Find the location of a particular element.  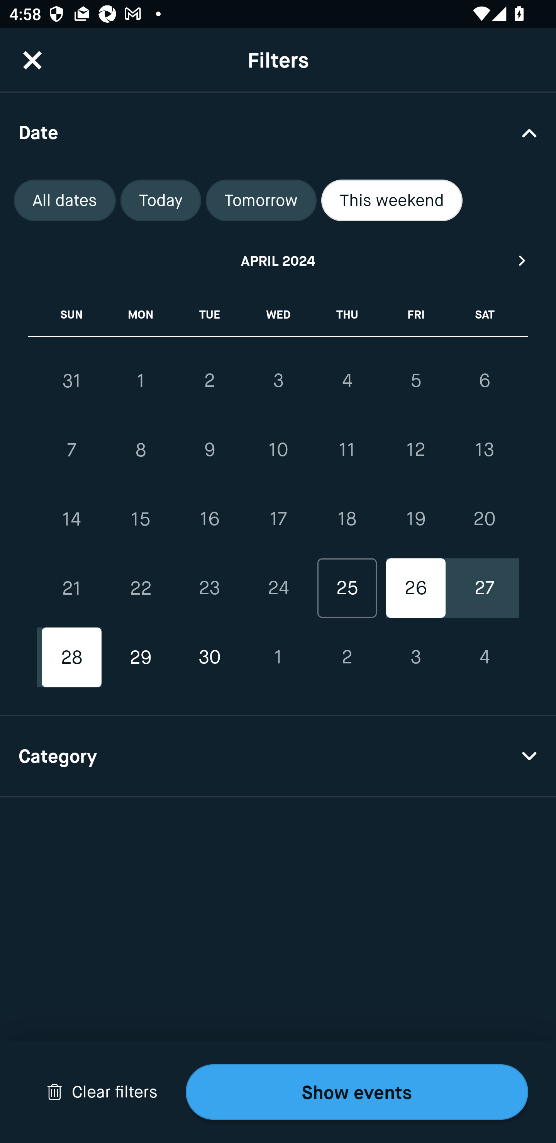

Today is located at coordinates (161, 200).